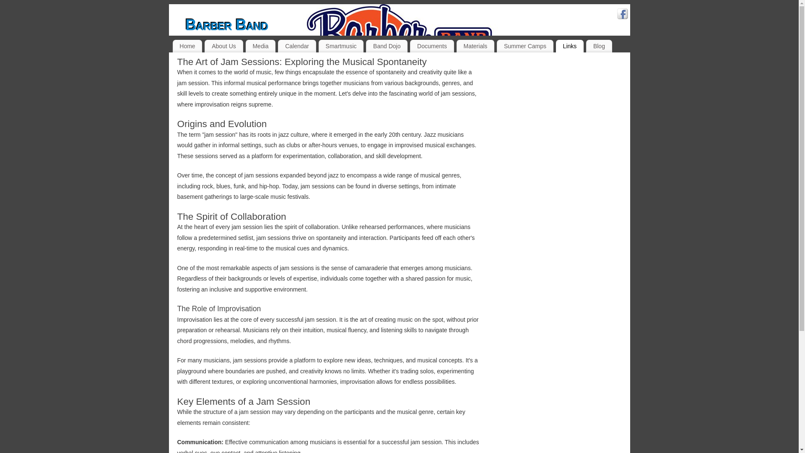 Image resolution: width=805 pixels, height=453 pixels. I want to click on Band Dojo, so click(387, 46).